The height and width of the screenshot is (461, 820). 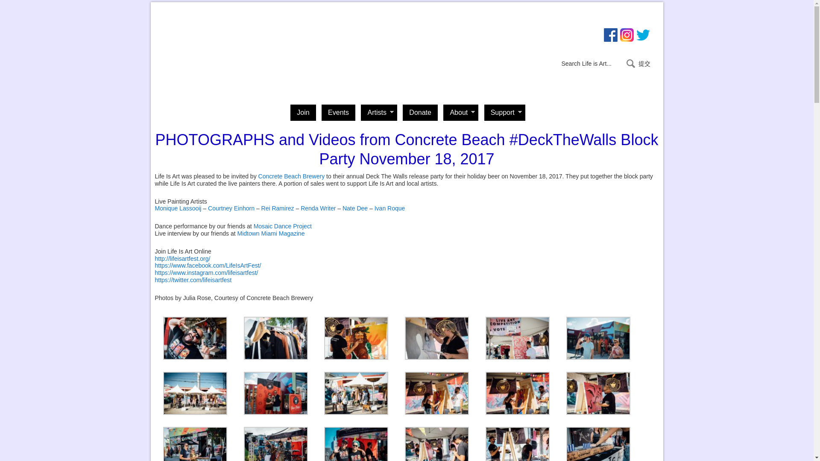 I want to click on Concrete Beach Brewery, so click(x=291, y=176).